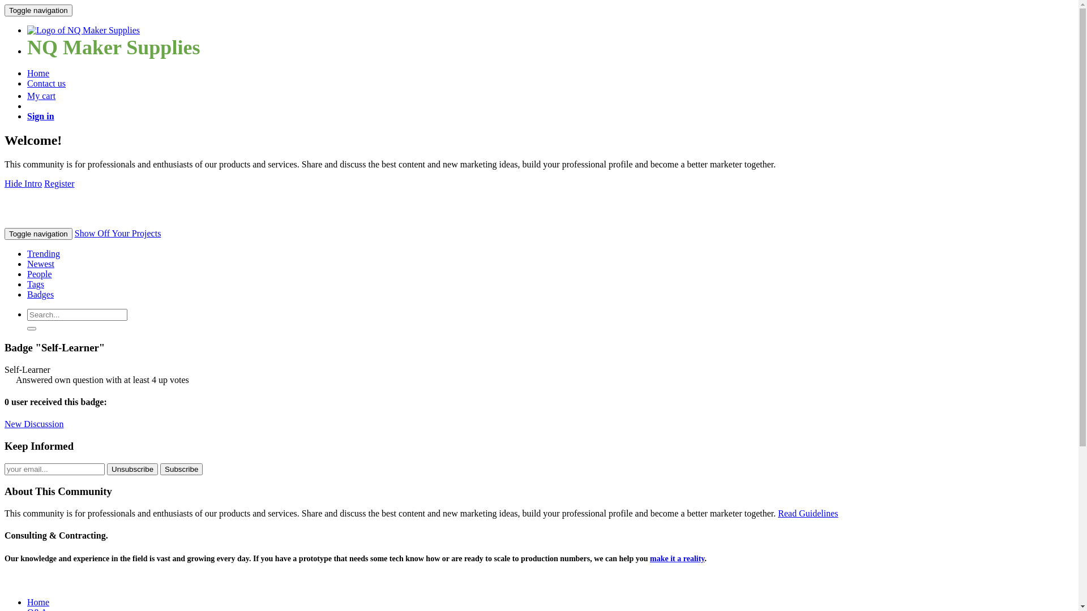 The height and width of the screenshot is (611, 1087). Describe the element at coordinates (181, 470) in the screenshot. I see `Subscribe` at that location.